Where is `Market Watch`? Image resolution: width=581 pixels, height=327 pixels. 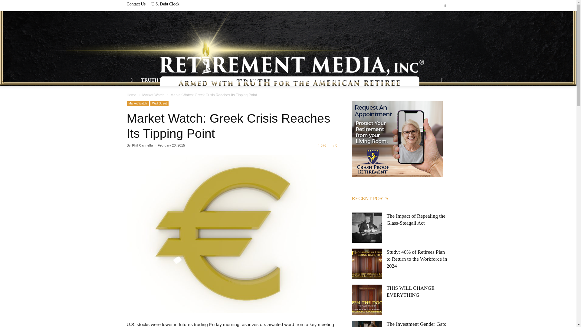
Market Watch is located at coordinates (153, 95).